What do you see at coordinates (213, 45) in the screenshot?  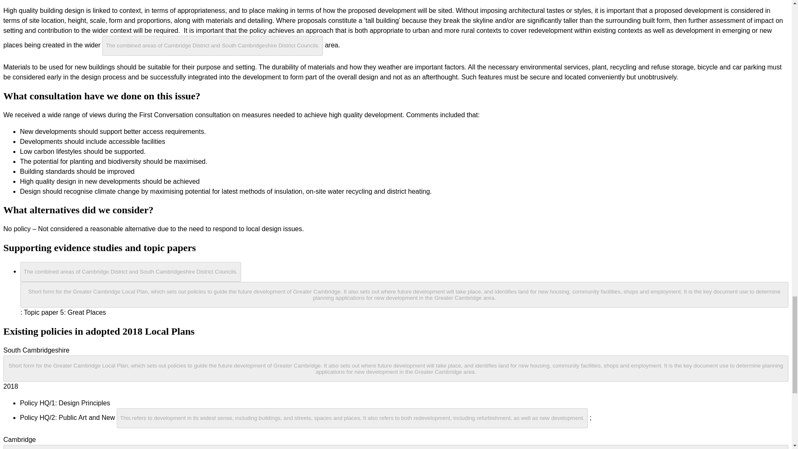 I see `Greater Cambridge` at bounding box center [213, 45].